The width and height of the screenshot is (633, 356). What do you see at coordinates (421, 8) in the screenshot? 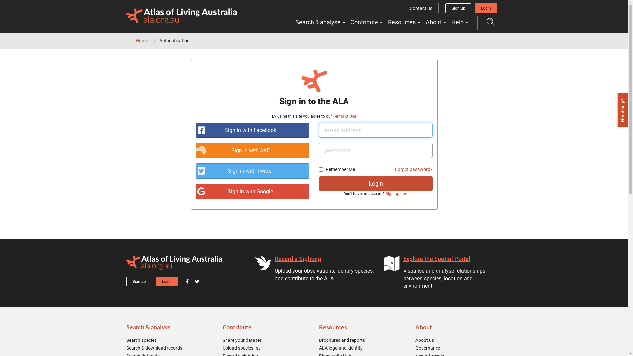
I see `Contact us` at bounding box center [421, 8].